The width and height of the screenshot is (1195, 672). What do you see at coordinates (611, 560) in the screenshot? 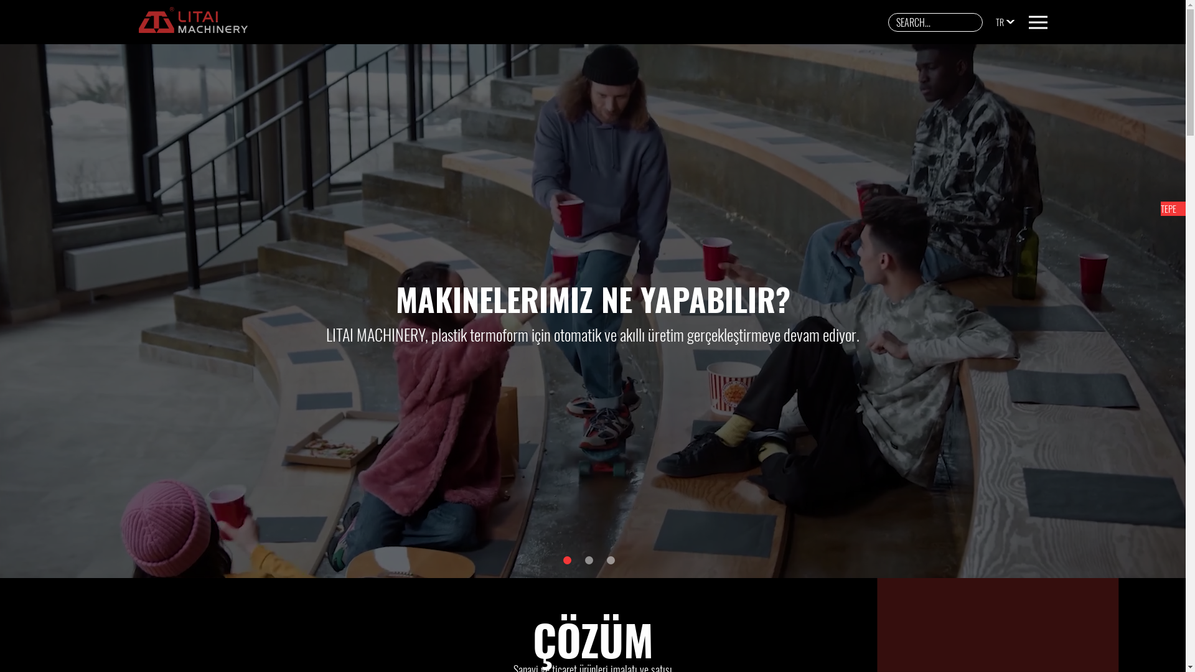
I see `3` at bounding box center [611, 560].